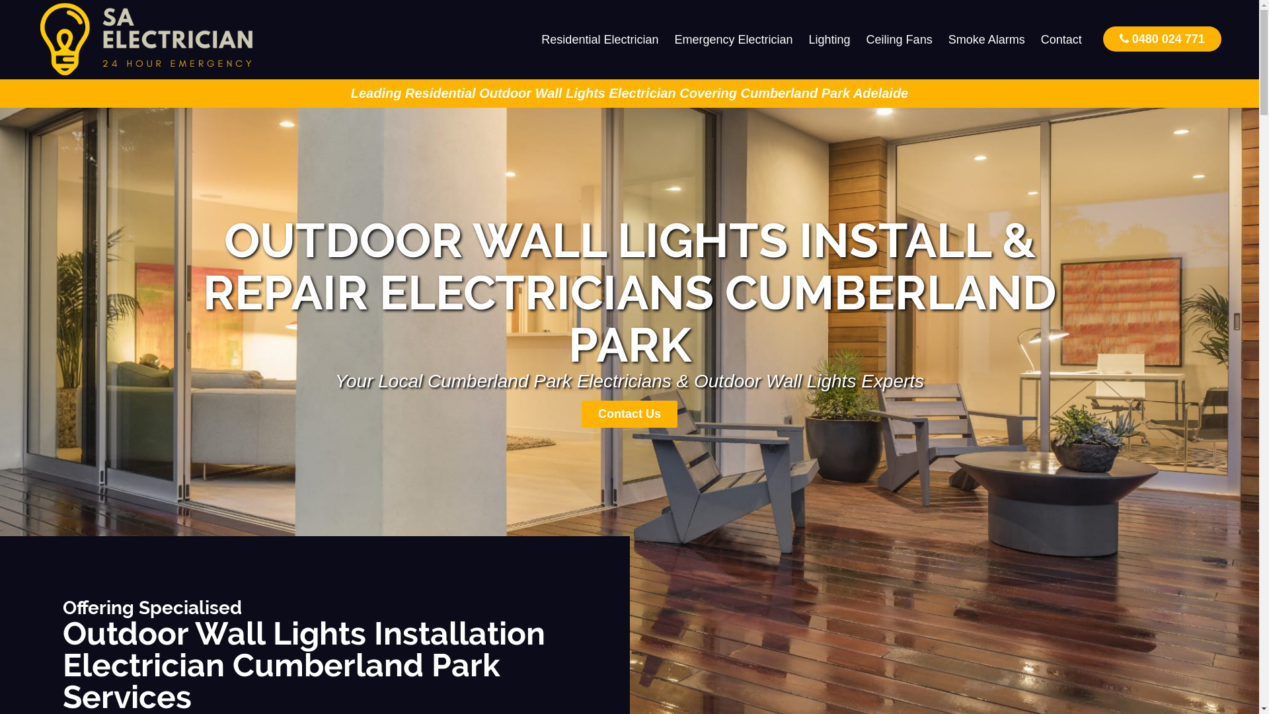 The width and height of the screenshot is (1269, 714). I want to click on Smoke Alarms, so click(987, 40).